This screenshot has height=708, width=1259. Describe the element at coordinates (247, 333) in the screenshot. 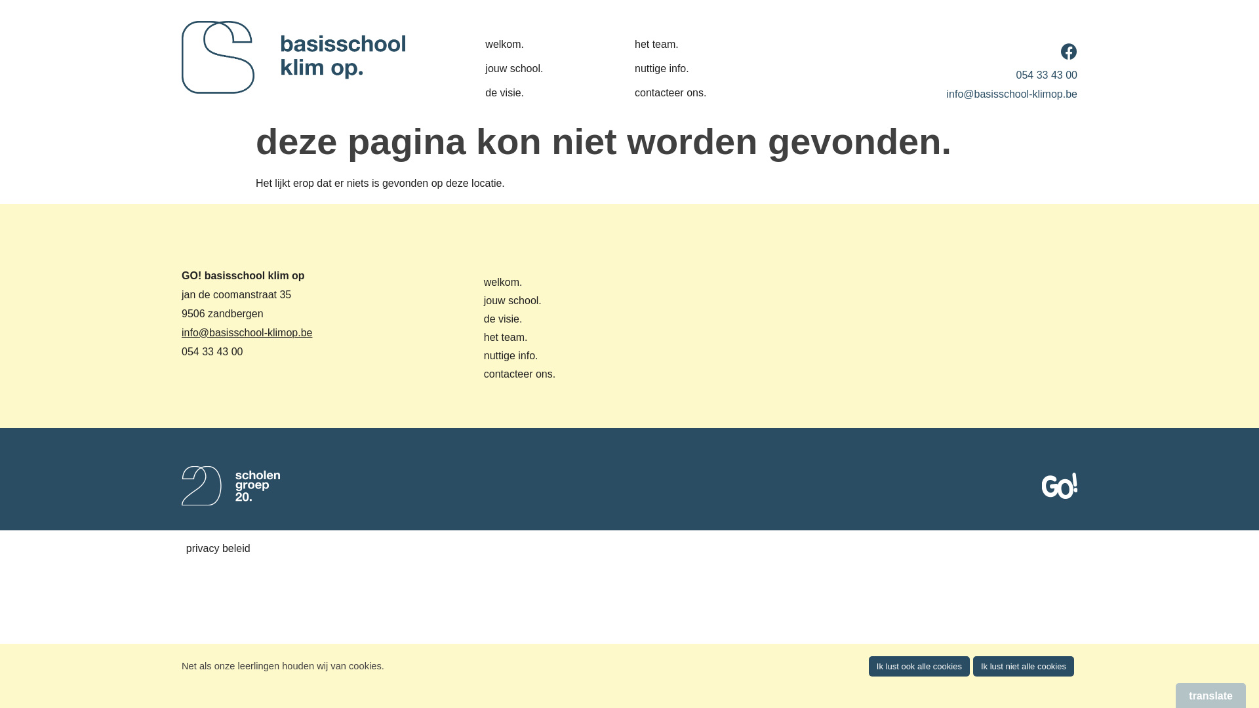

I see `info@basisschool-klimop.be` at that location.